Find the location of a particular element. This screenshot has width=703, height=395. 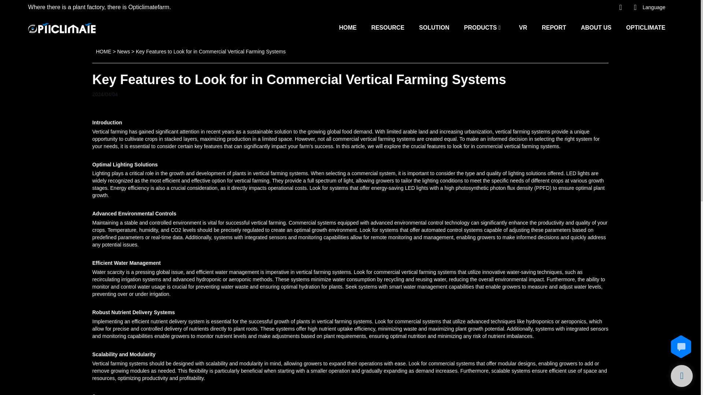

SOLUTION is located at coordinates (434, 27).